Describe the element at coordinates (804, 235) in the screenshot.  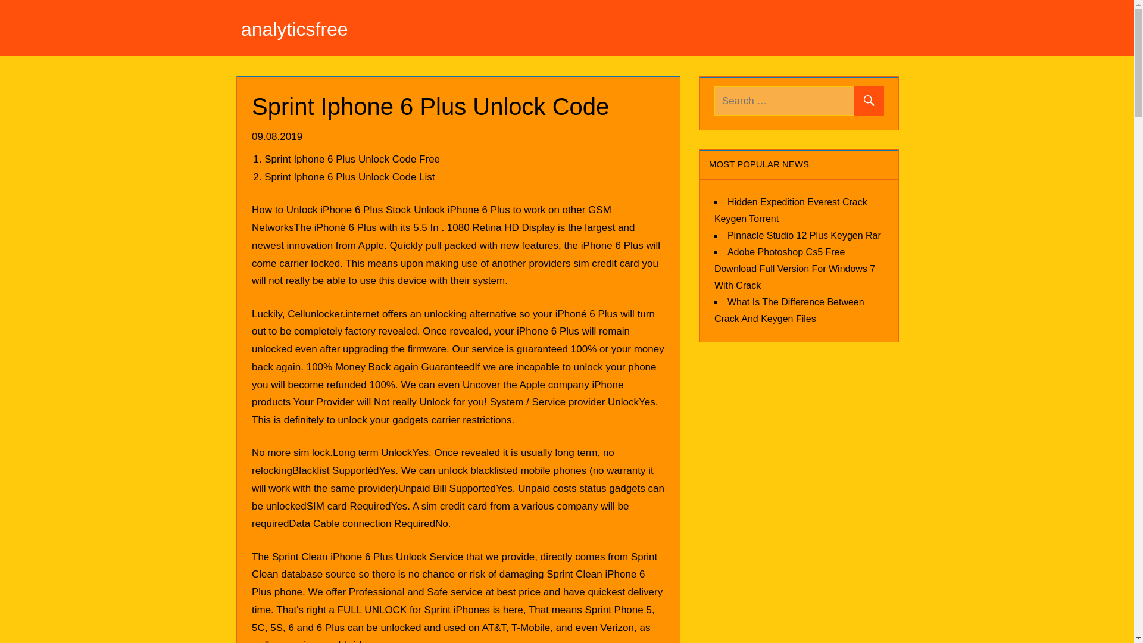
I see `Pinnacle Studio 12 Plus Keygen Rar` at that location.